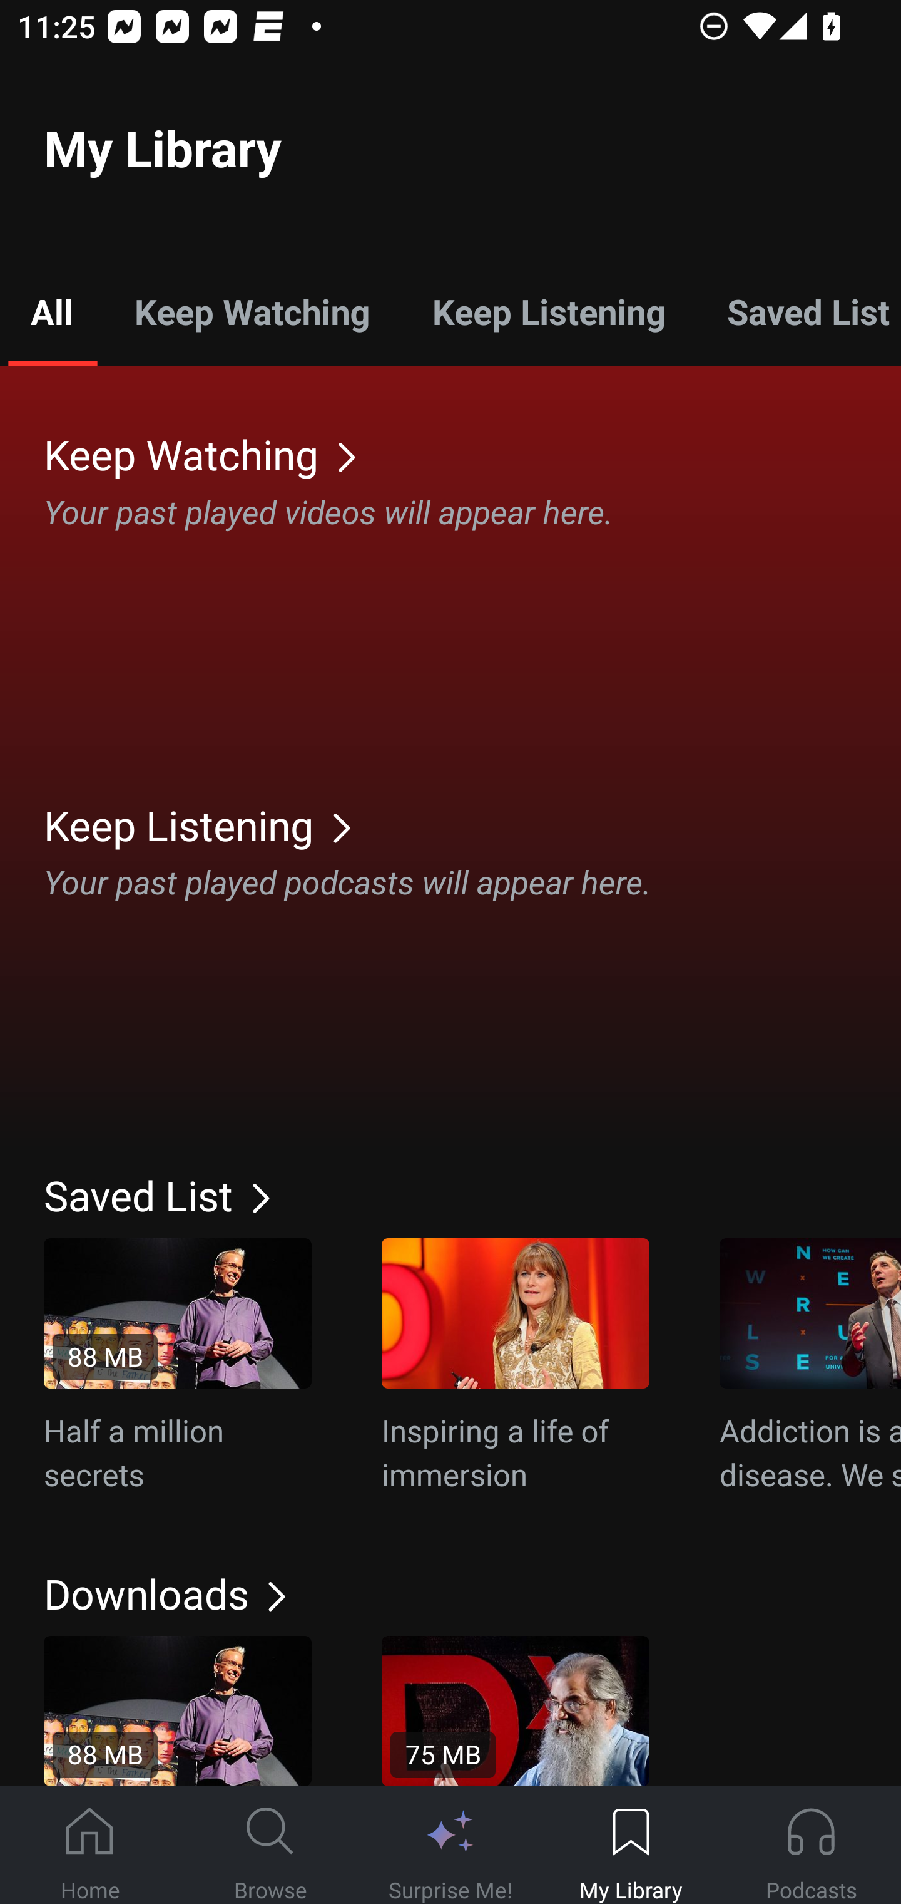  What do you see at coordinates (548, 311) in the screenshot?
I see `Keep Listening` at bounding box center [548, 311].